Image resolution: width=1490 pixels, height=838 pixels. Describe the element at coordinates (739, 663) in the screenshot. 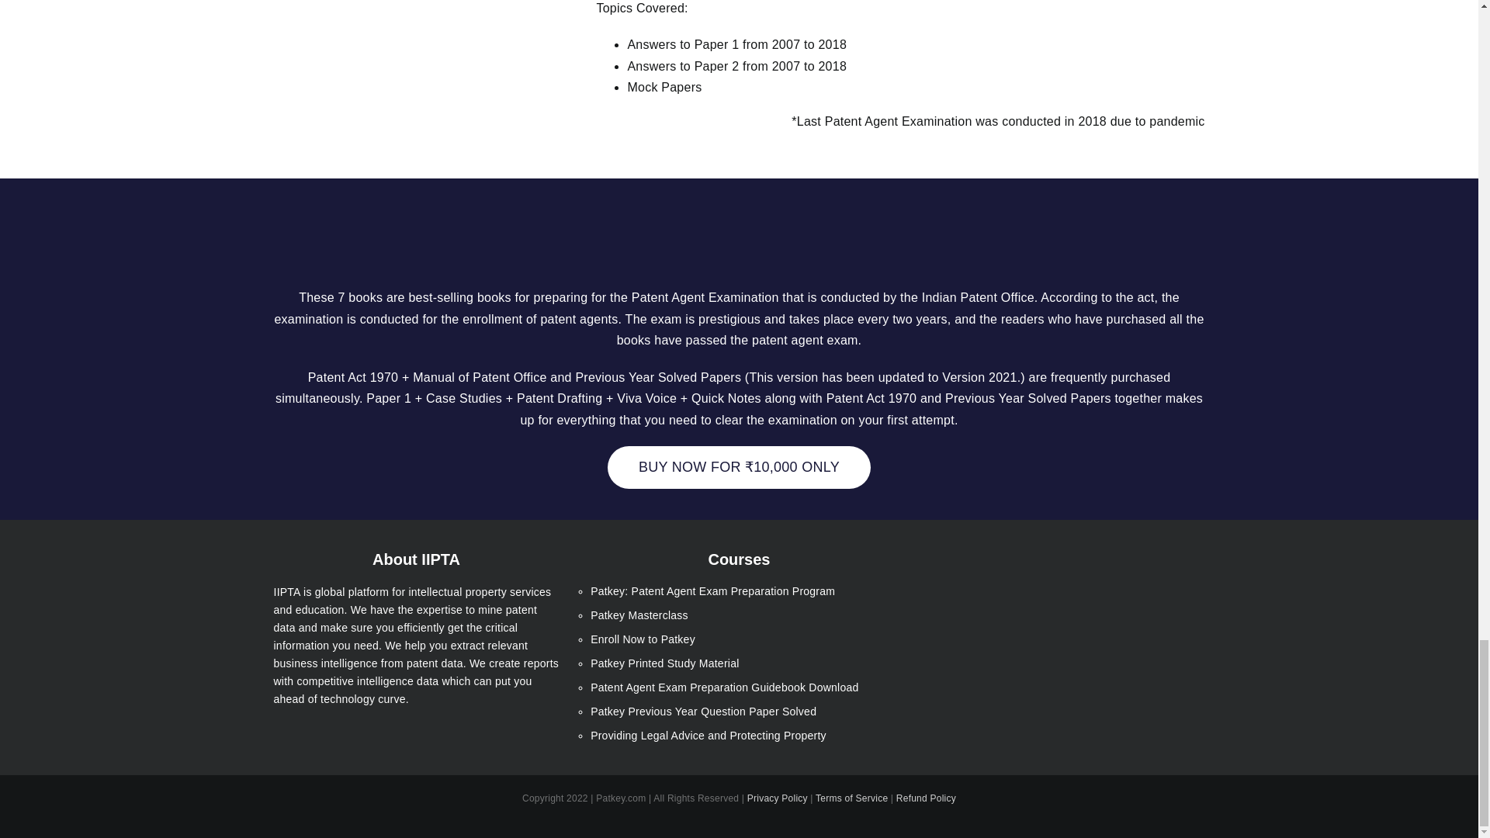

I see `Patkey Printed Study Material` at that location.